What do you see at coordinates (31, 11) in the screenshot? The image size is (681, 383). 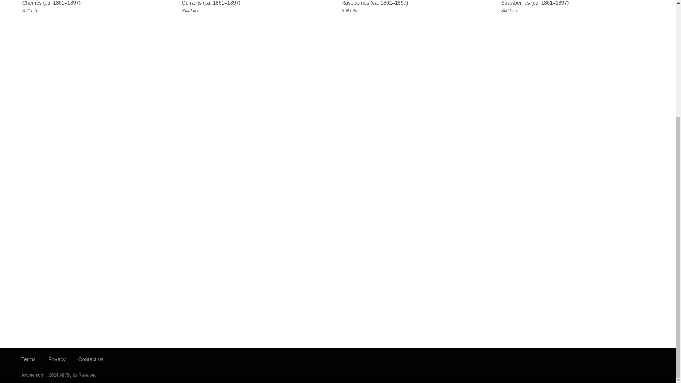 I see `Still Life` at bounding box center [31, 11].